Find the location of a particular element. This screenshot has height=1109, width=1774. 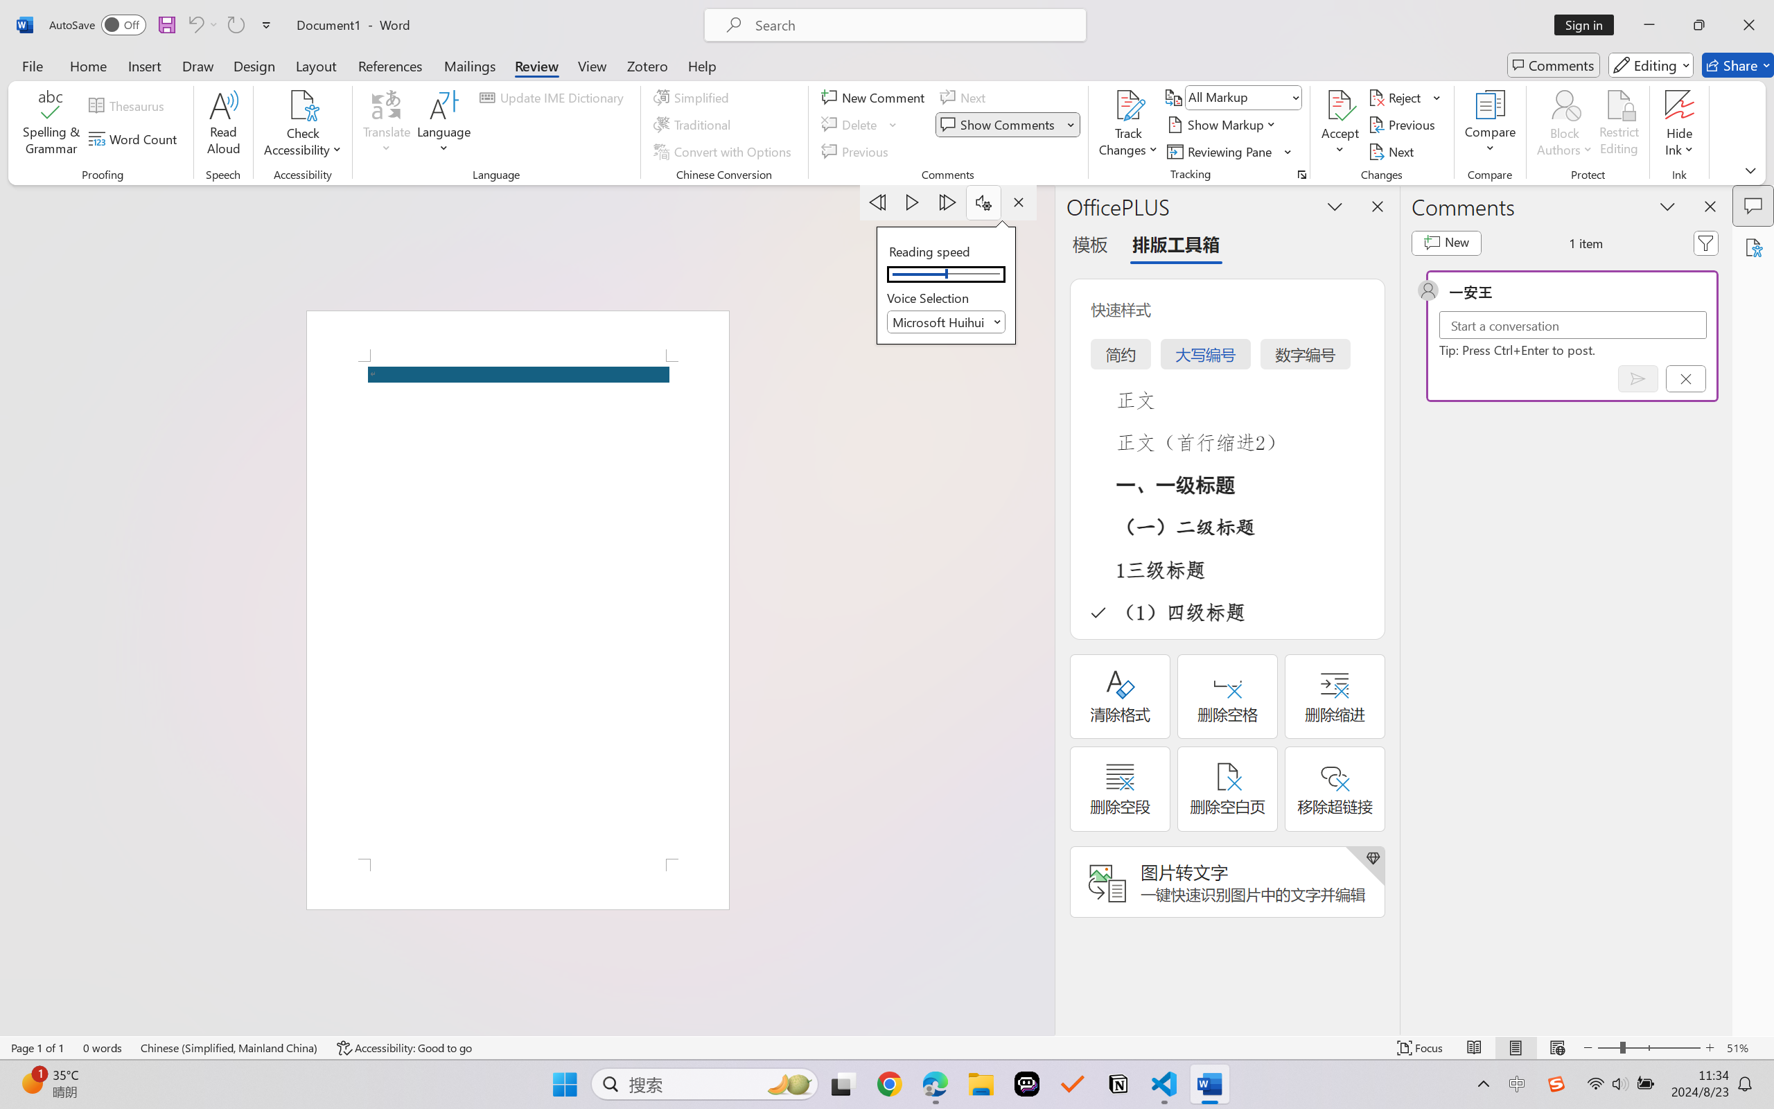

New Comment is located at coordinates (875, 97).